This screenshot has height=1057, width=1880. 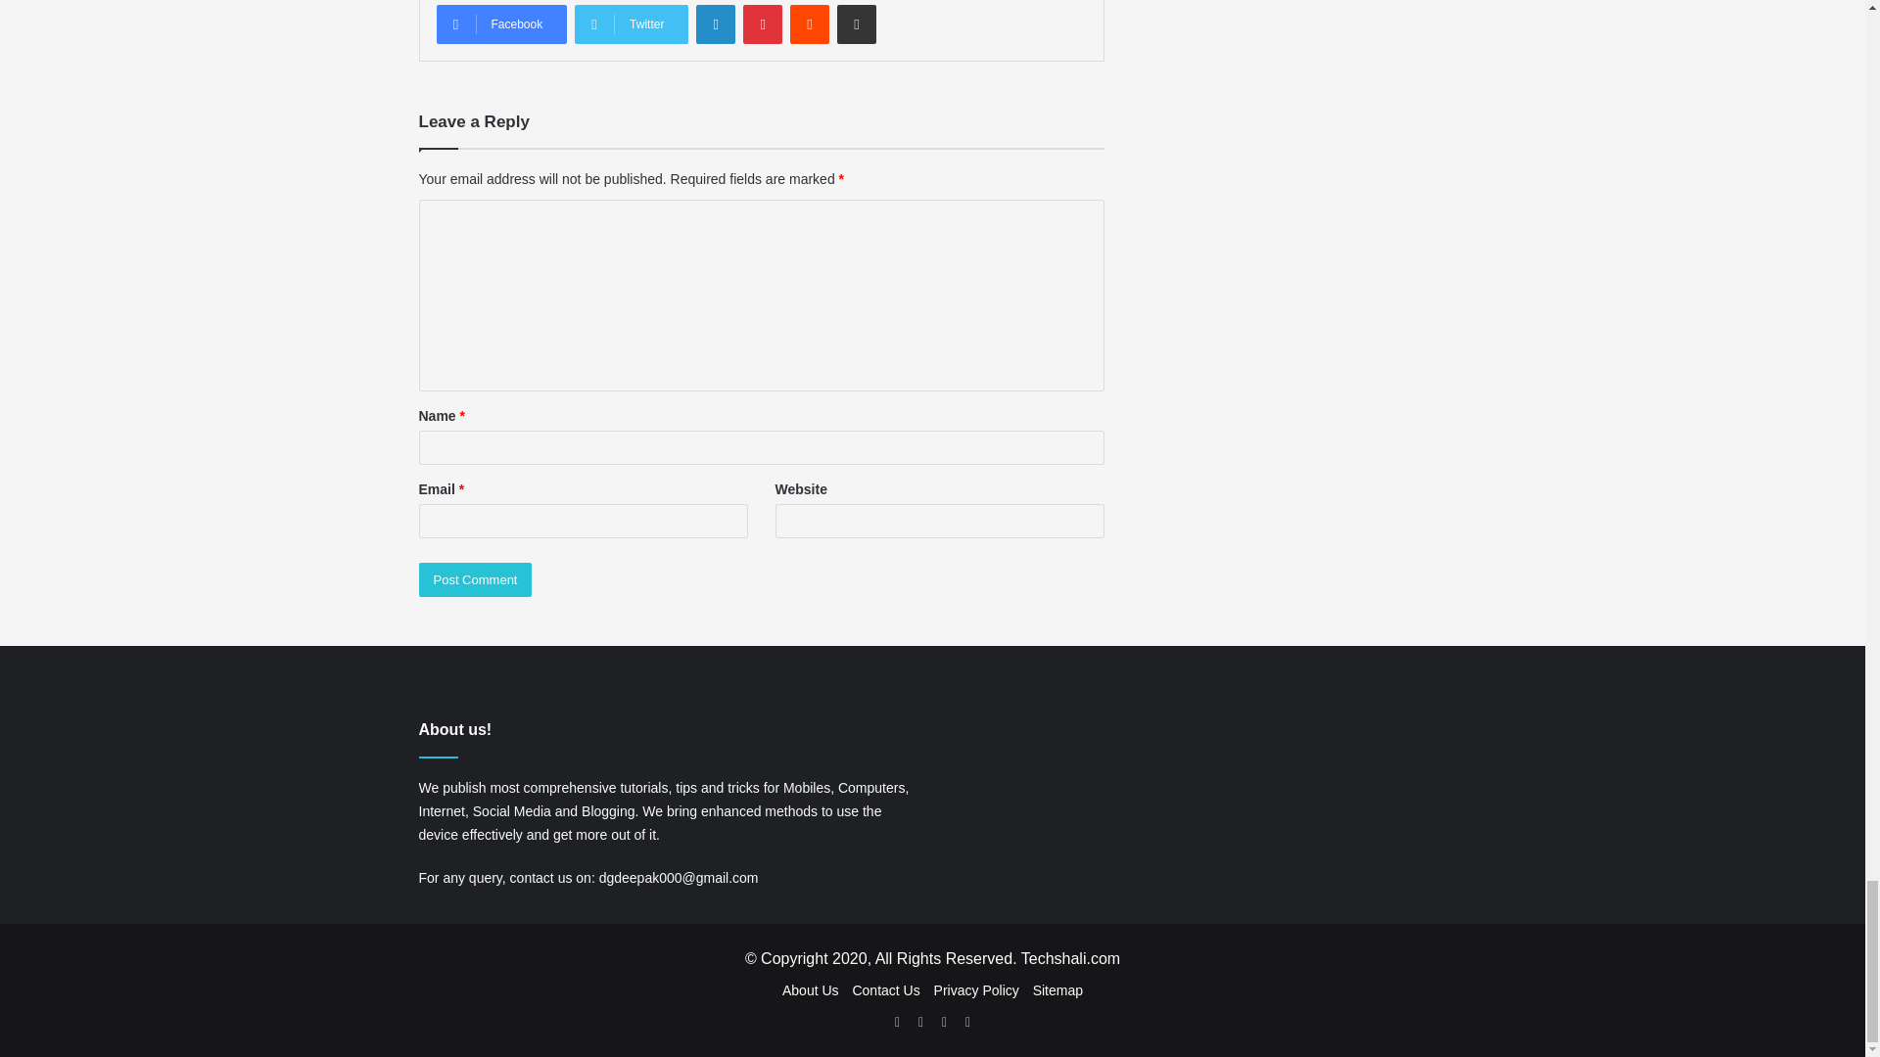 I want to click on Twitter, so click(x=631, y=24).